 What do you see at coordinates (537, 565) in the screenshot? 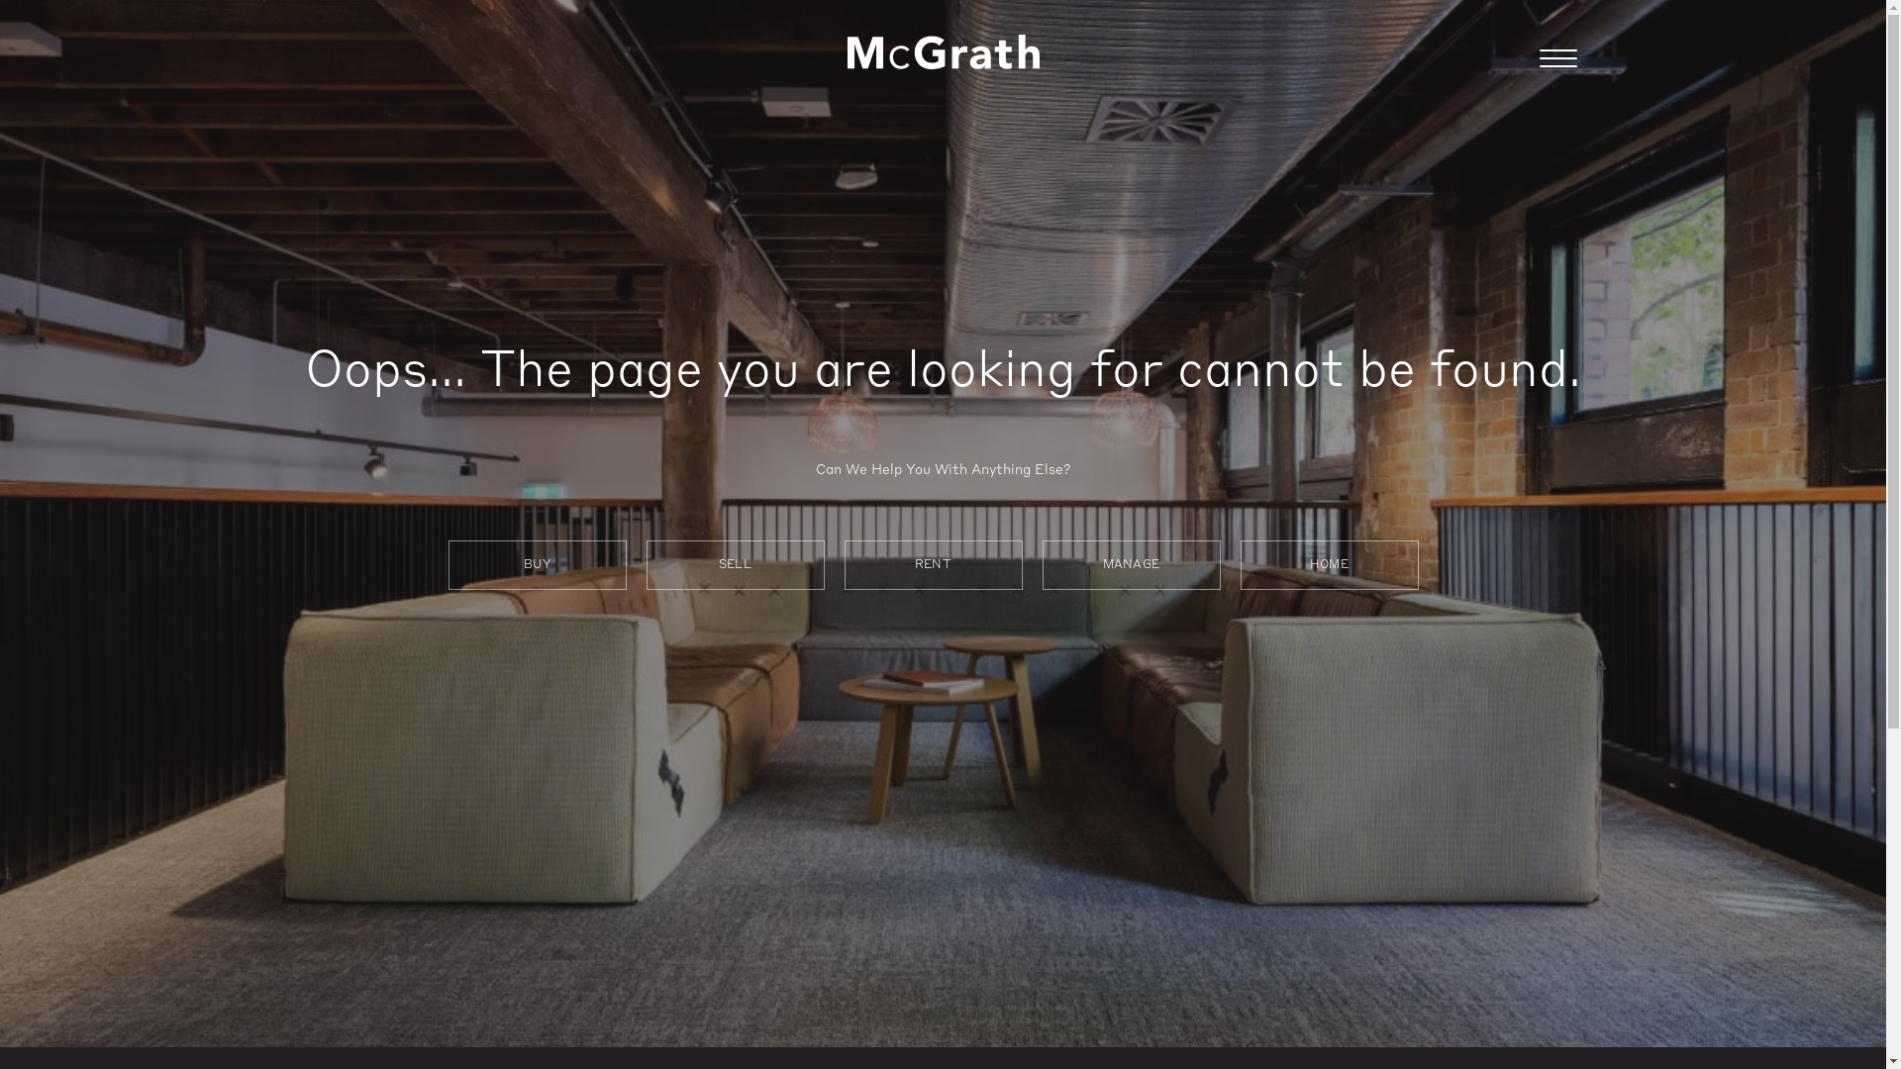
I see `BUY` at bounding box center [537, 565].